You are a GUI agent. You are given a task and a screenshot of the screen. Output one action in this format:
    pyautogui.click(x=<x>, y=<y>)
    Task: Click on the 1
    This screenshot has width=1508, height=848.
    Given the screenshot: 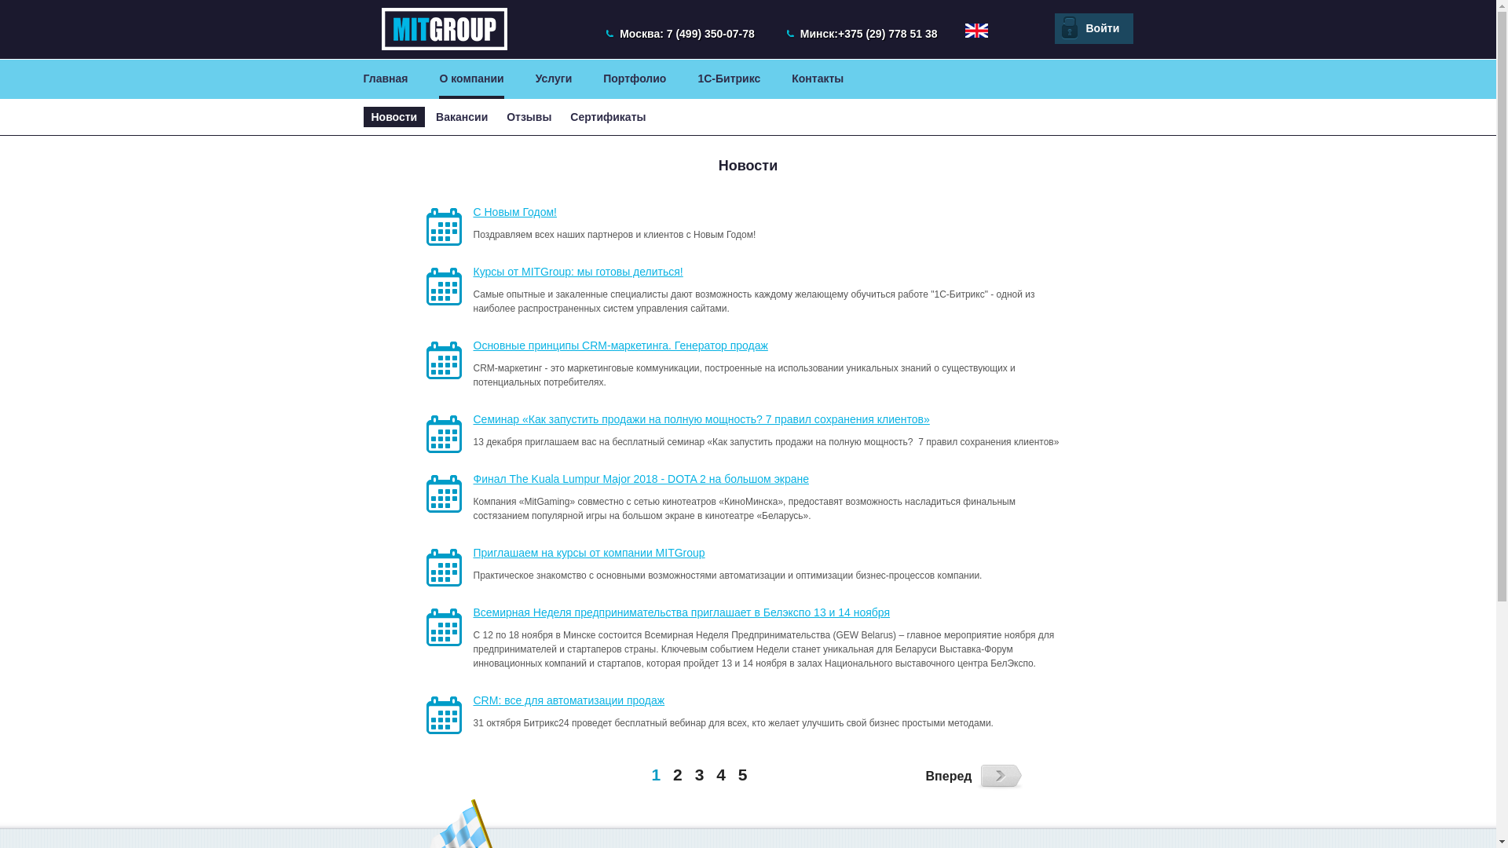 What is the action you would take?
    pyautogui.click(x=657, y=774)
    